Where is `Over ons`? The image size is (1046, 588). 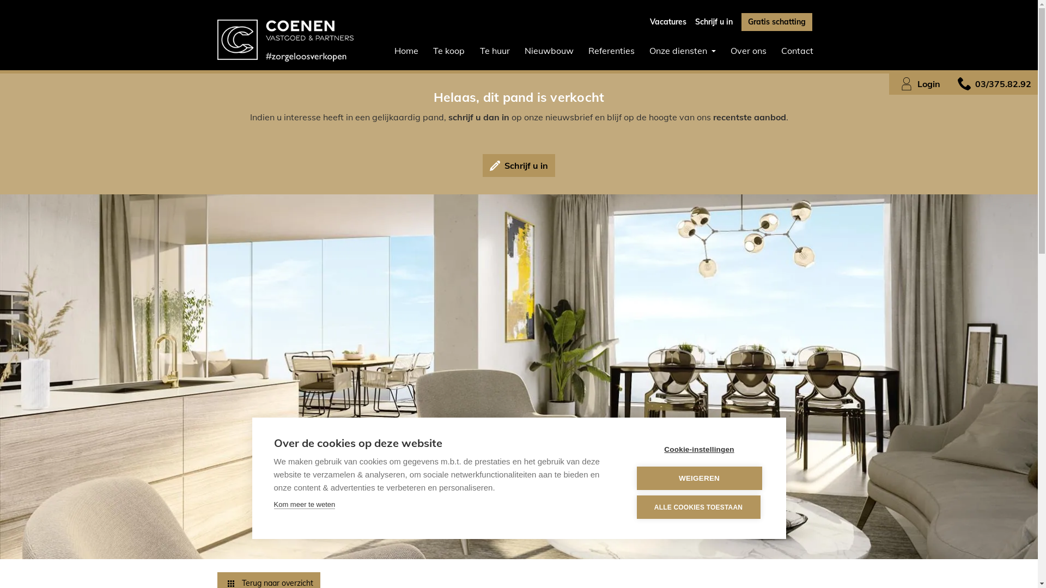 Over ons is located at coordinates (749, 51).